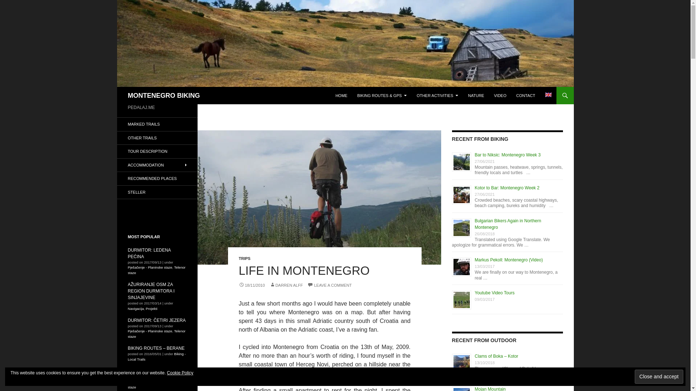 The width and height of the screenshot is (696, 391). What do you see at coordinates (437, 96) in the screenshot?
I see `OTHER ACTIVITIES` at bounding box center [437, 96].